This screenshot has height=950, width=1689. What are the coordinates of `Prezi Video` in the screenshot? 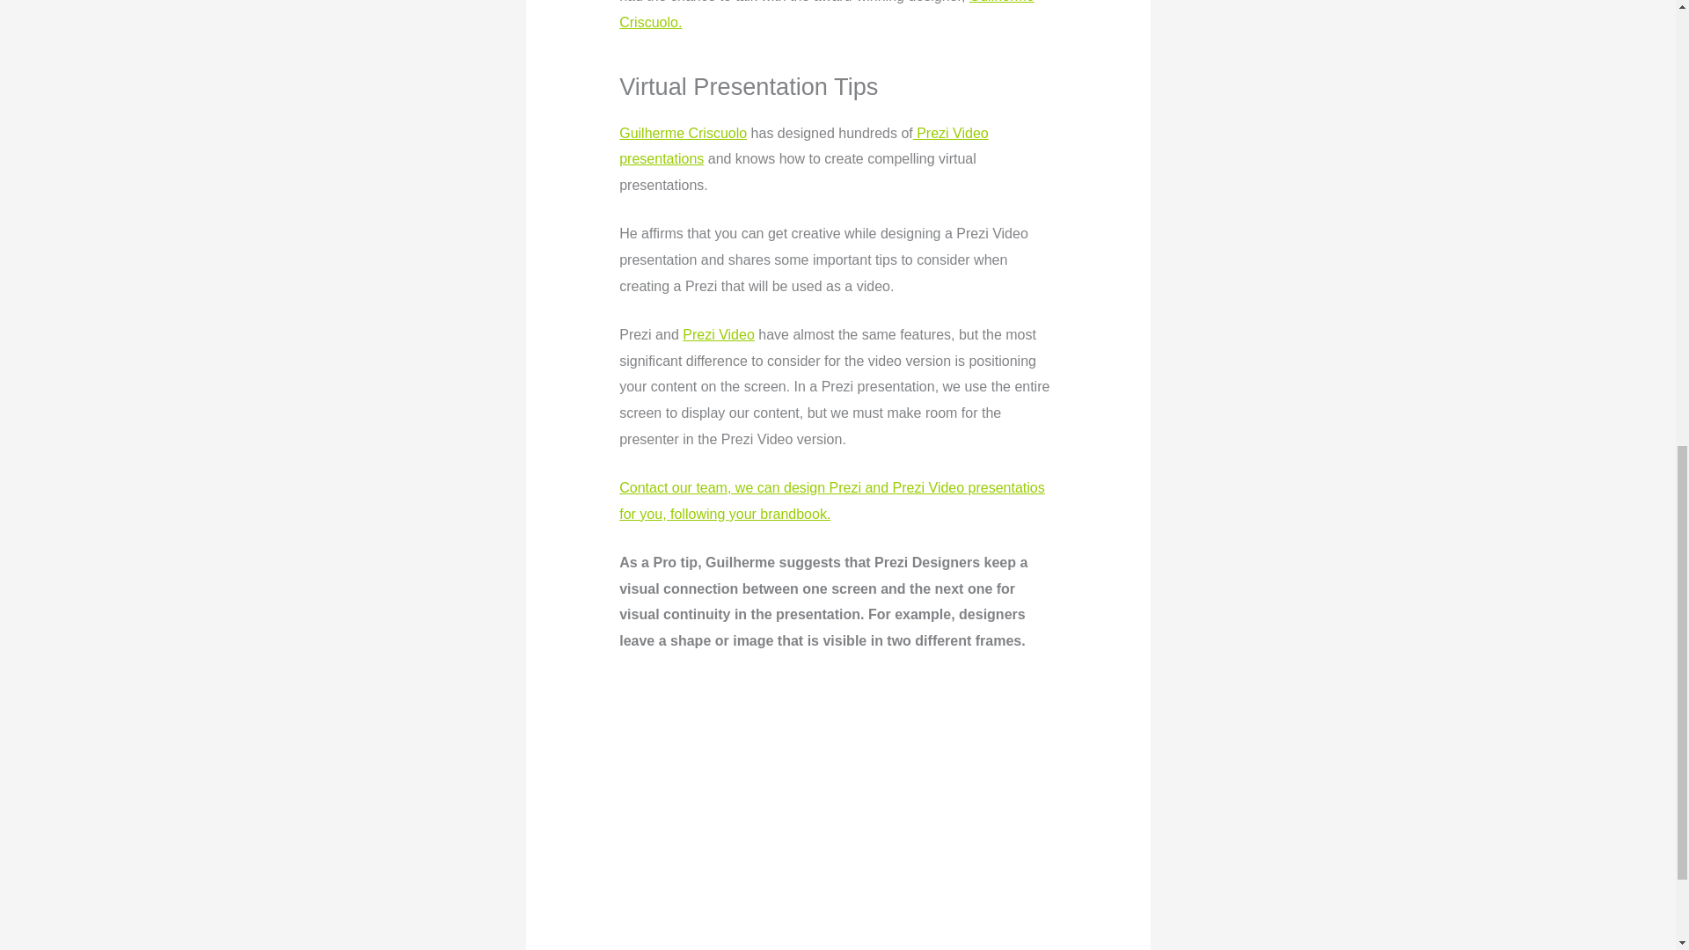 It's located at (718, 334).